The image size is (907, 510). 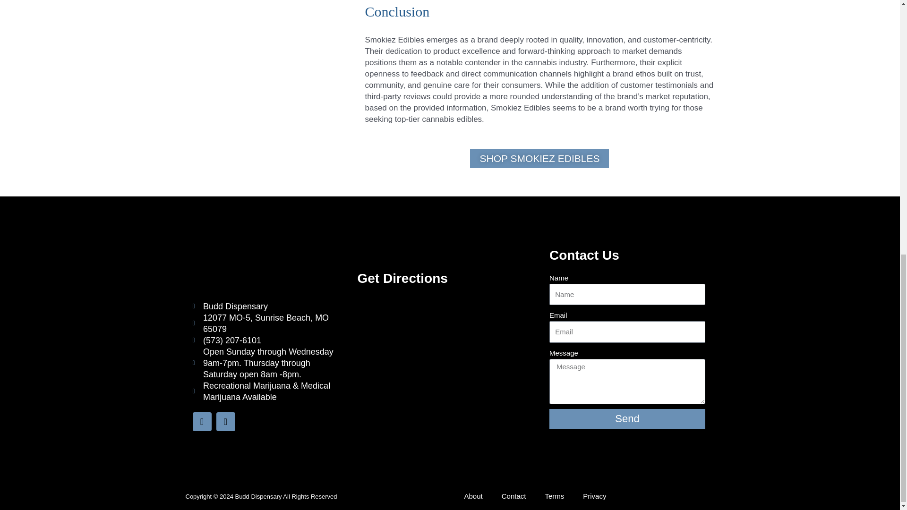 I want to click on Contact, so click(x=514, y=496).